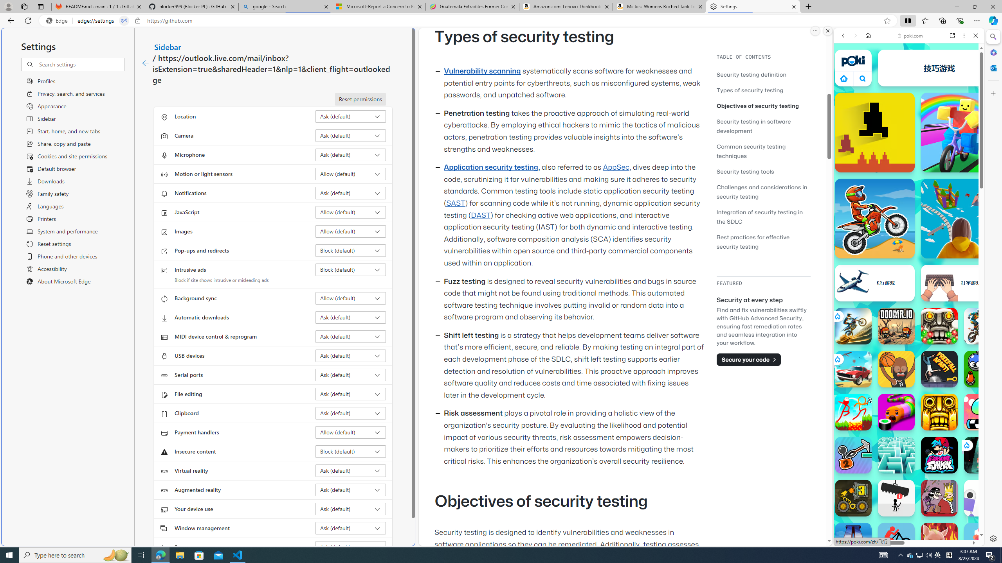 The width and height of the screenshot is (1002, 563). What do you see at coordinates (961, 218) in the screenshot?
I see `SimplyUp.io SimplyUp.io` at bounding box center [961, 218].